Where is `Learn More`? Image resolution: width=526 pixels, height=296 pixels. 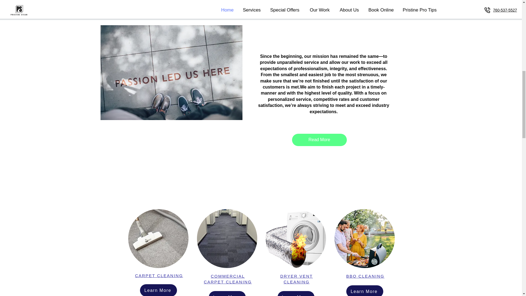
Learn More is located at coordinates (295, 293).